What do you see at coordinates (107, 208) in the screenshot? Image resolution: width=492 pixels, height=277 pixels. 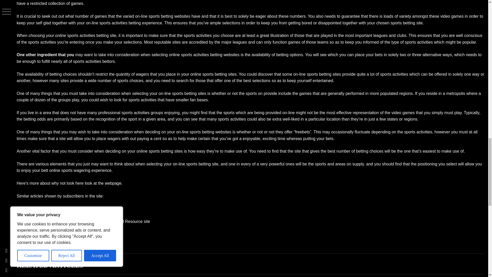 I see `Our website` at bounding box center [107, 208].